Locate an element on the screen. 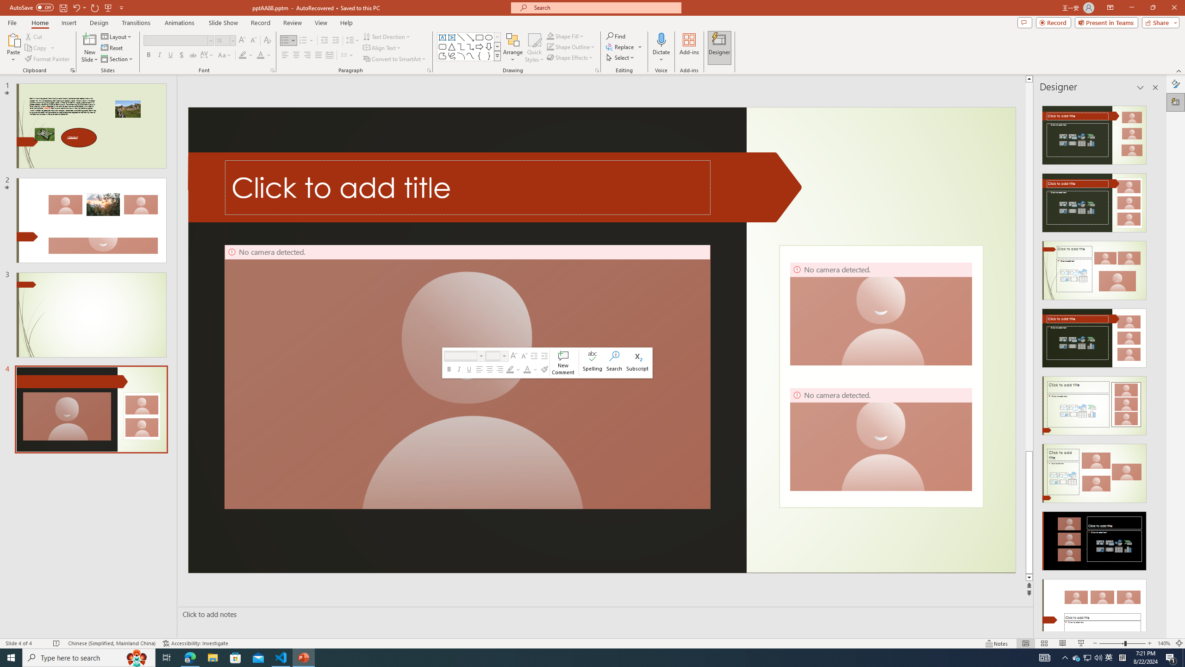 Image resolution: width=1185 pixels, height=667 pixels. Shape Fill Aqua, Accent 2 is located at coordinates (550, 36).